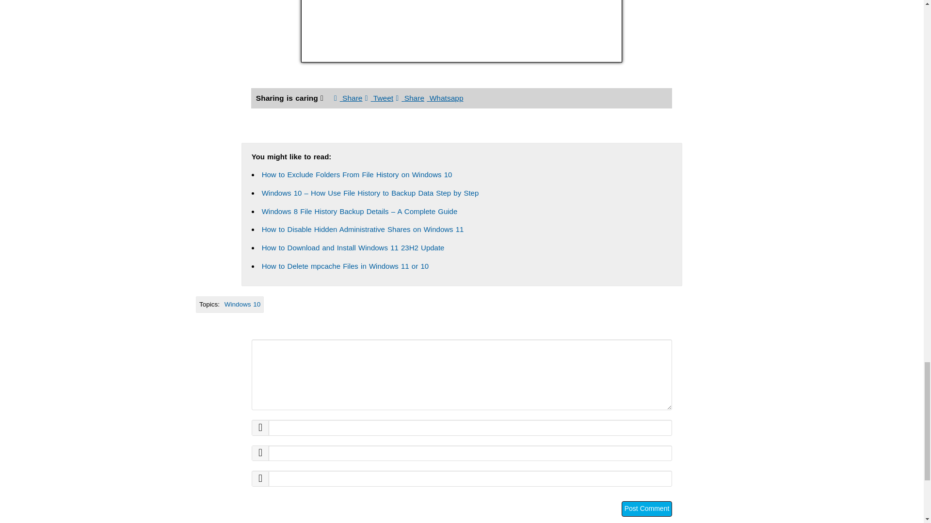 This screenshot has width=931, height=523. What do you see at coordinates (357, 174) in the screenshot?
I see `How to Exclude Folders From File History on Windows 10` at bounding box center [357, 174].